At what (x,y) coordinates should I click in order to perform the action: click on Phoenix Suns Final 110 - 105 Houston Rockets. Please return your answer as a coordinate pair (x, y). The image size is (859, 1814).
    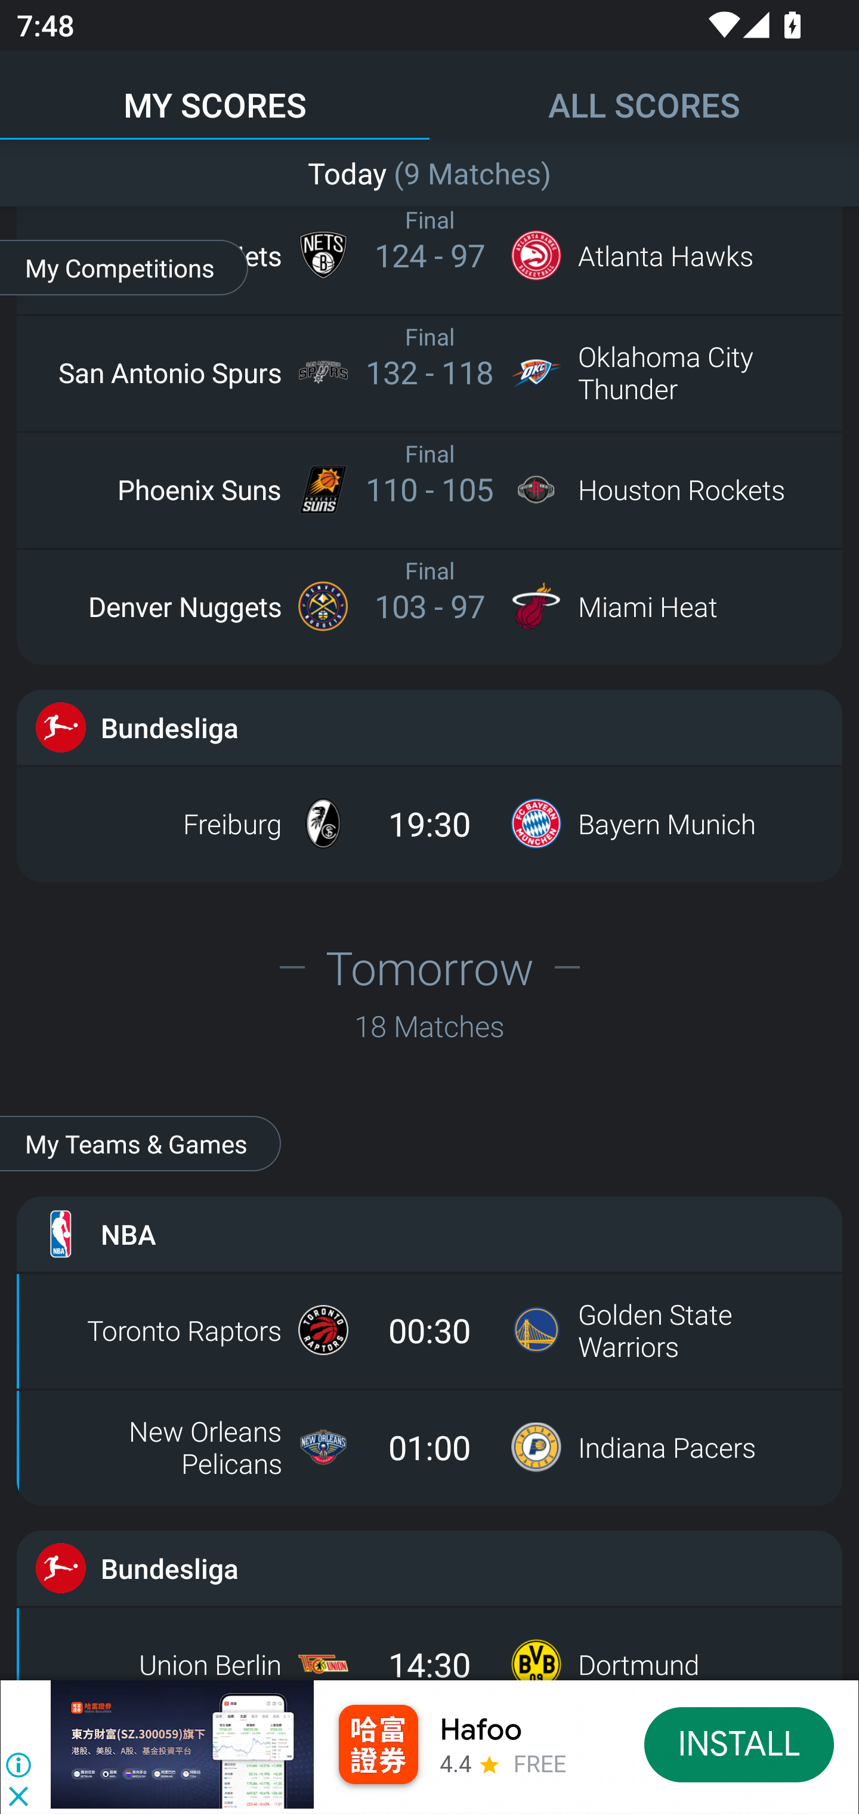
    Looking at the image, I should click on (429, 489).